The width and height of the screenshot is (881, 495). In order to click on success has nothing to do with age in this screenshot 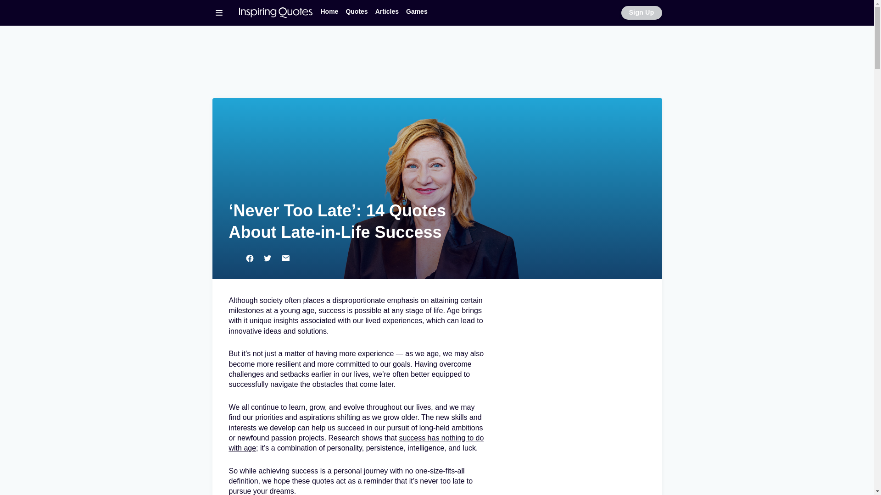, I will do `click(356, 443)`.